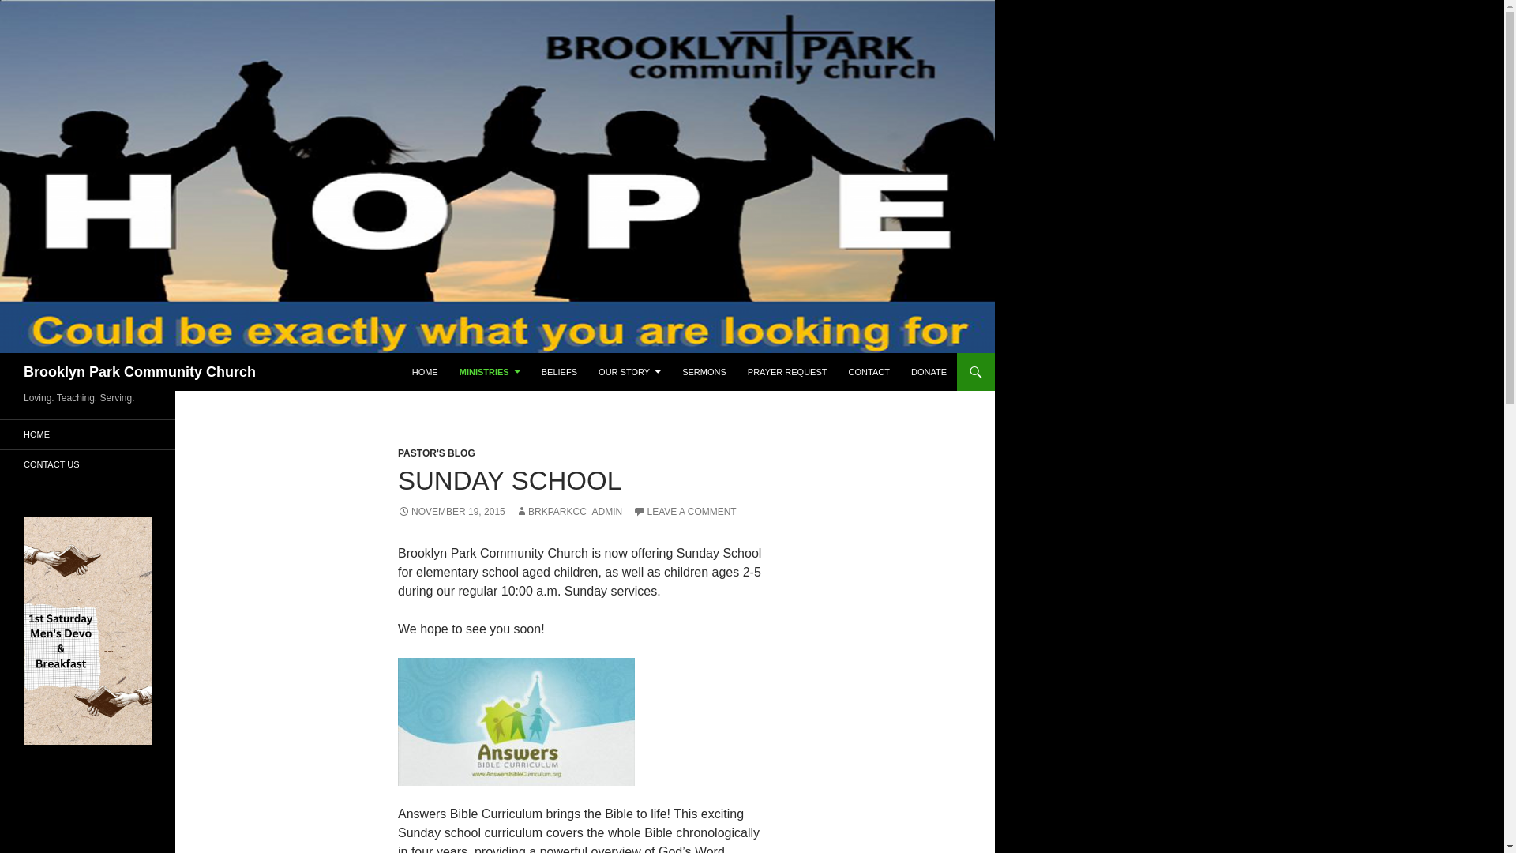 Image resolution: width=1516 pixels, height=853 pixels. What do you see at coordinates (629, 371) in the screenshot?
I see `OUR STORY` at bounding box center [629, 371].